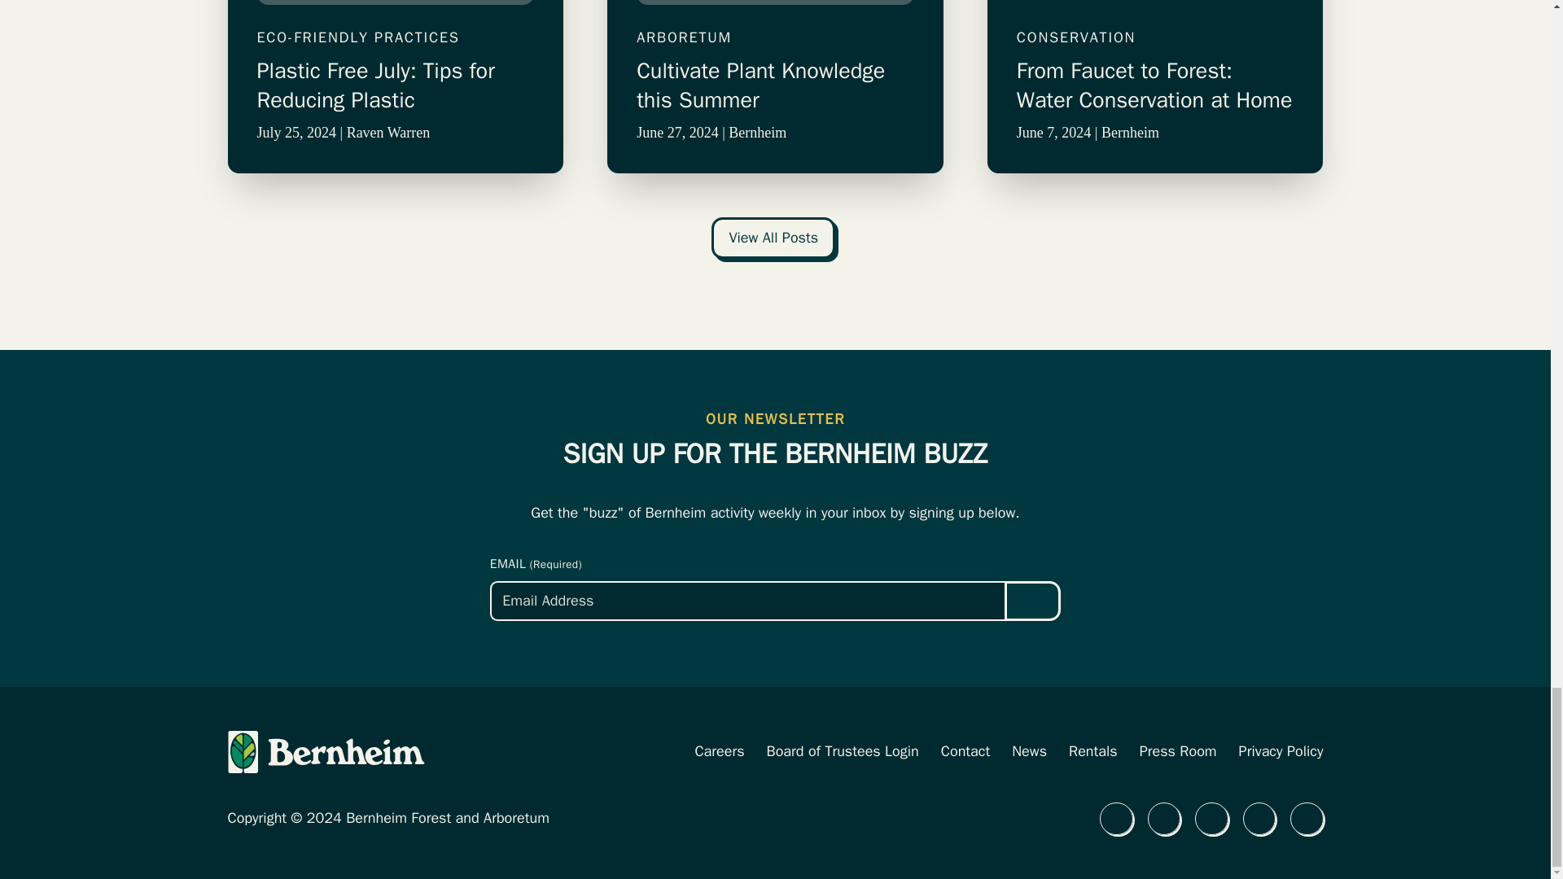  I want to click on ARBORETUM, so click(775, 37).